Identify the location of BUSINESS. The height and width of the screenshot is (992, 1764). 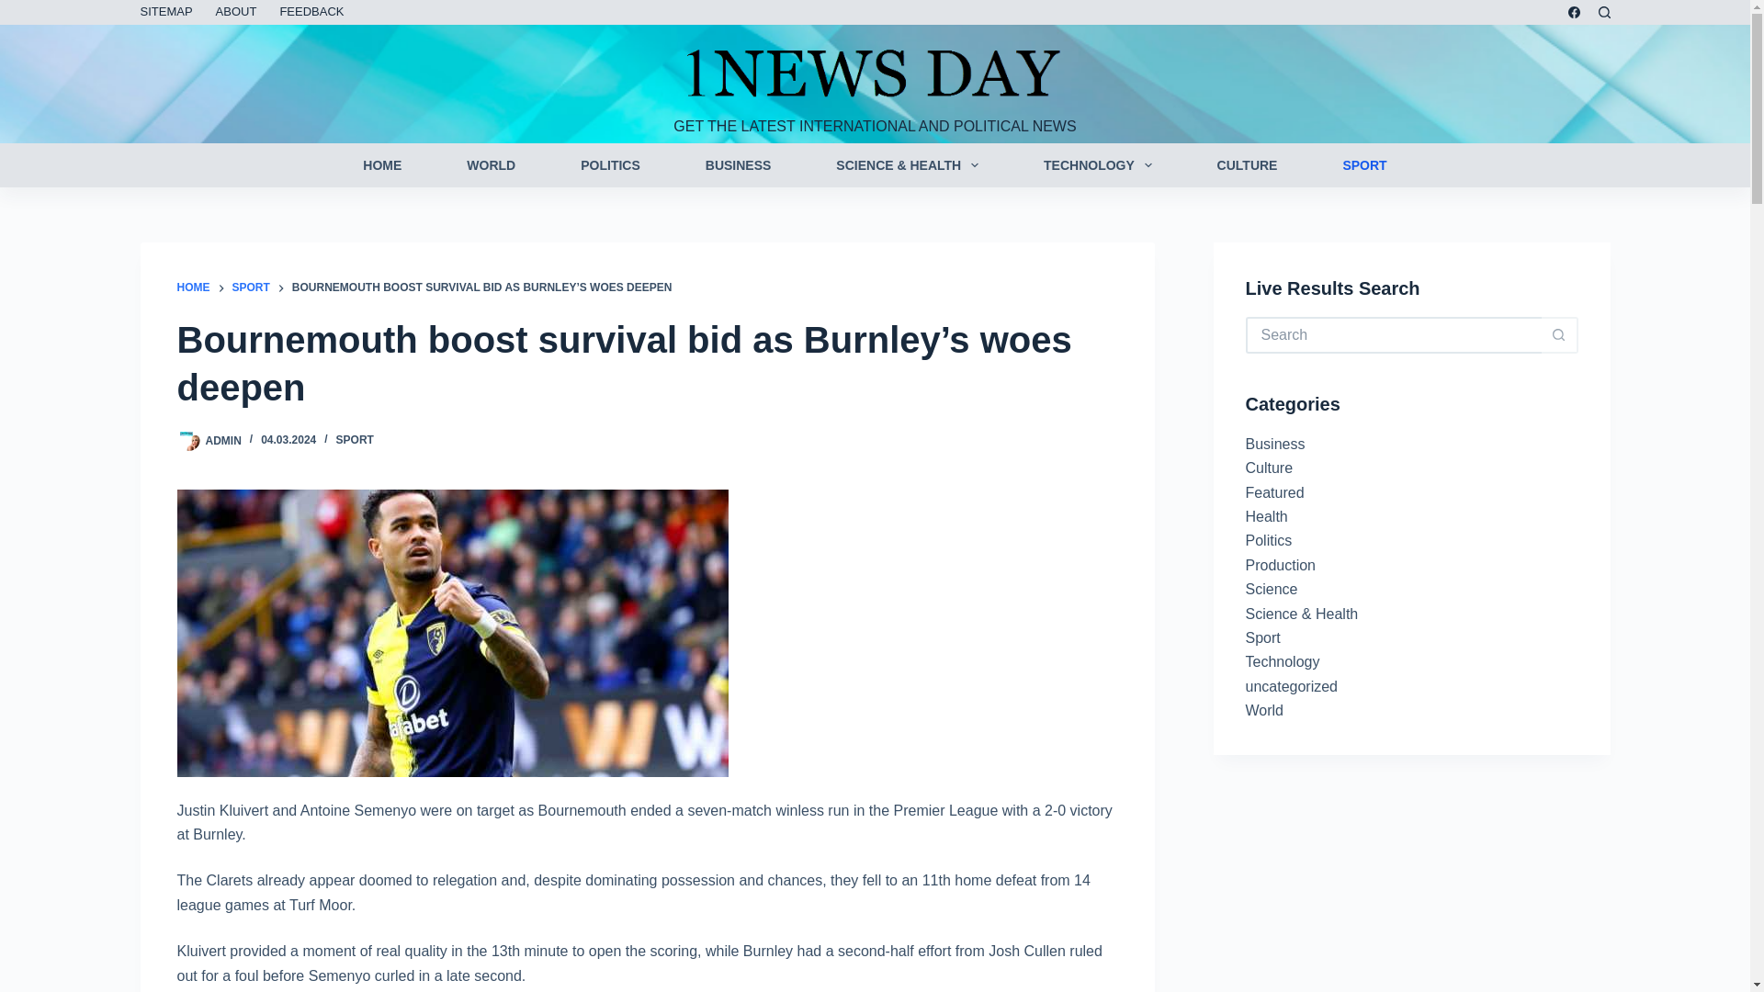
(738, 165).